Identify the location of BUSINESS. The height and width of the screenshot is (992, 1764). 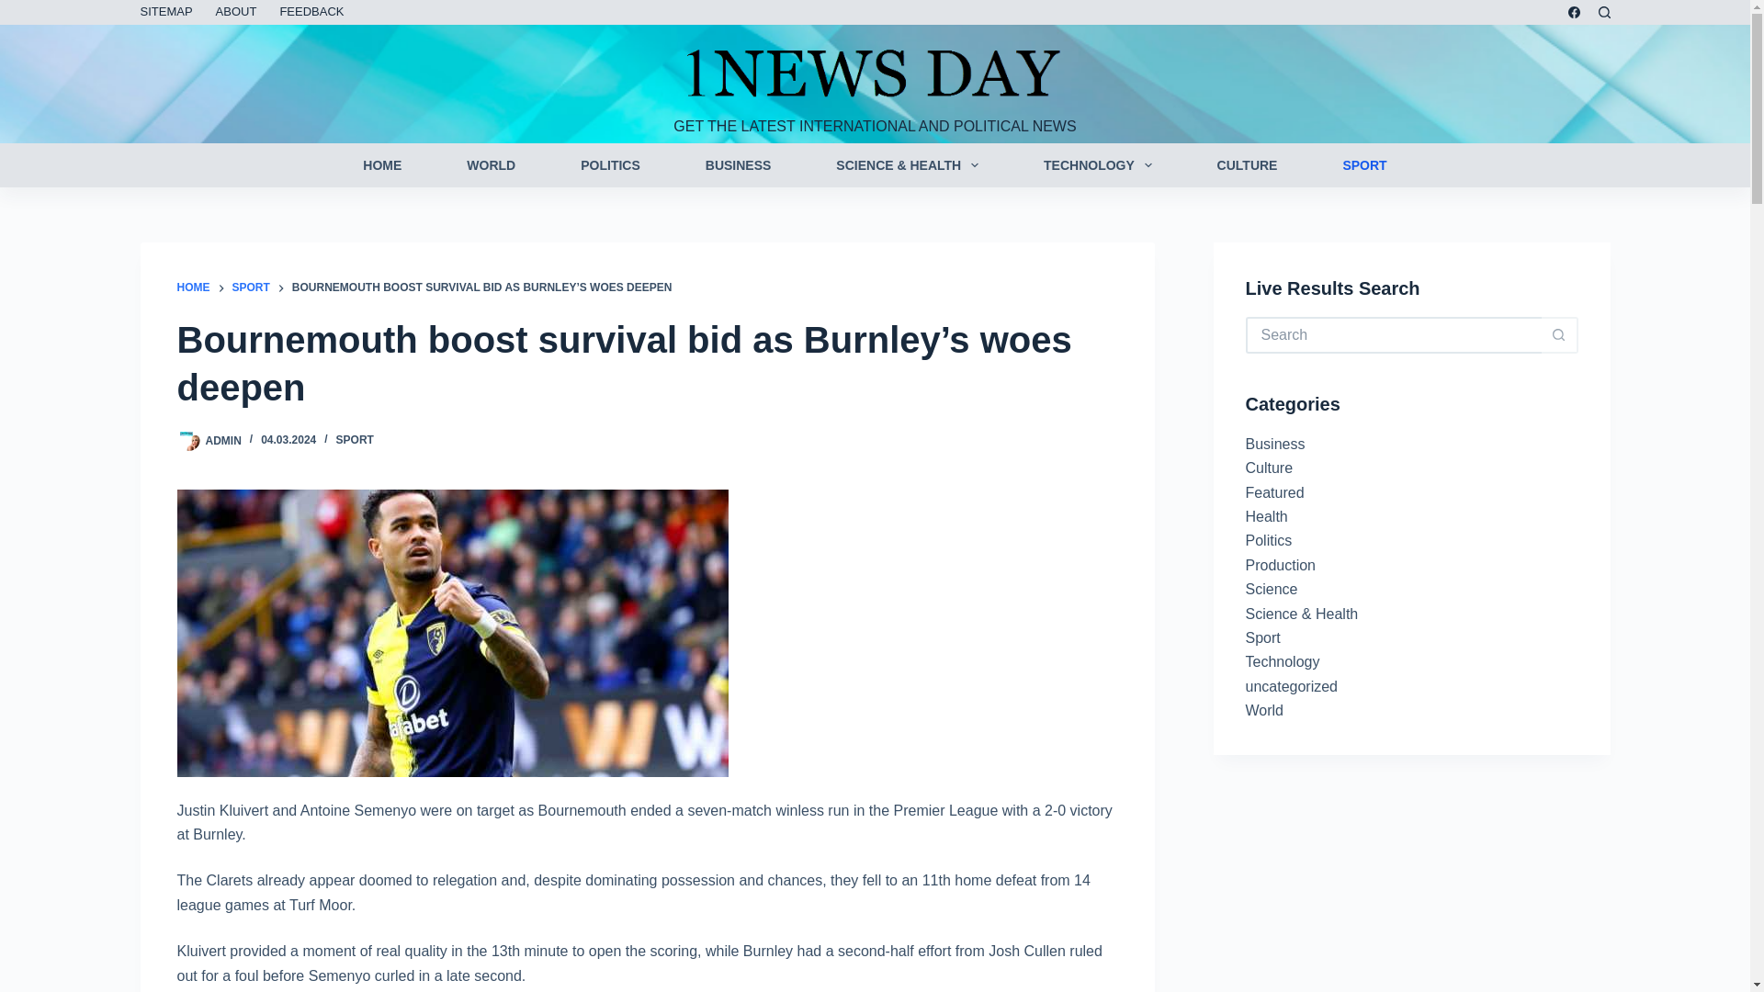
(738, 165).